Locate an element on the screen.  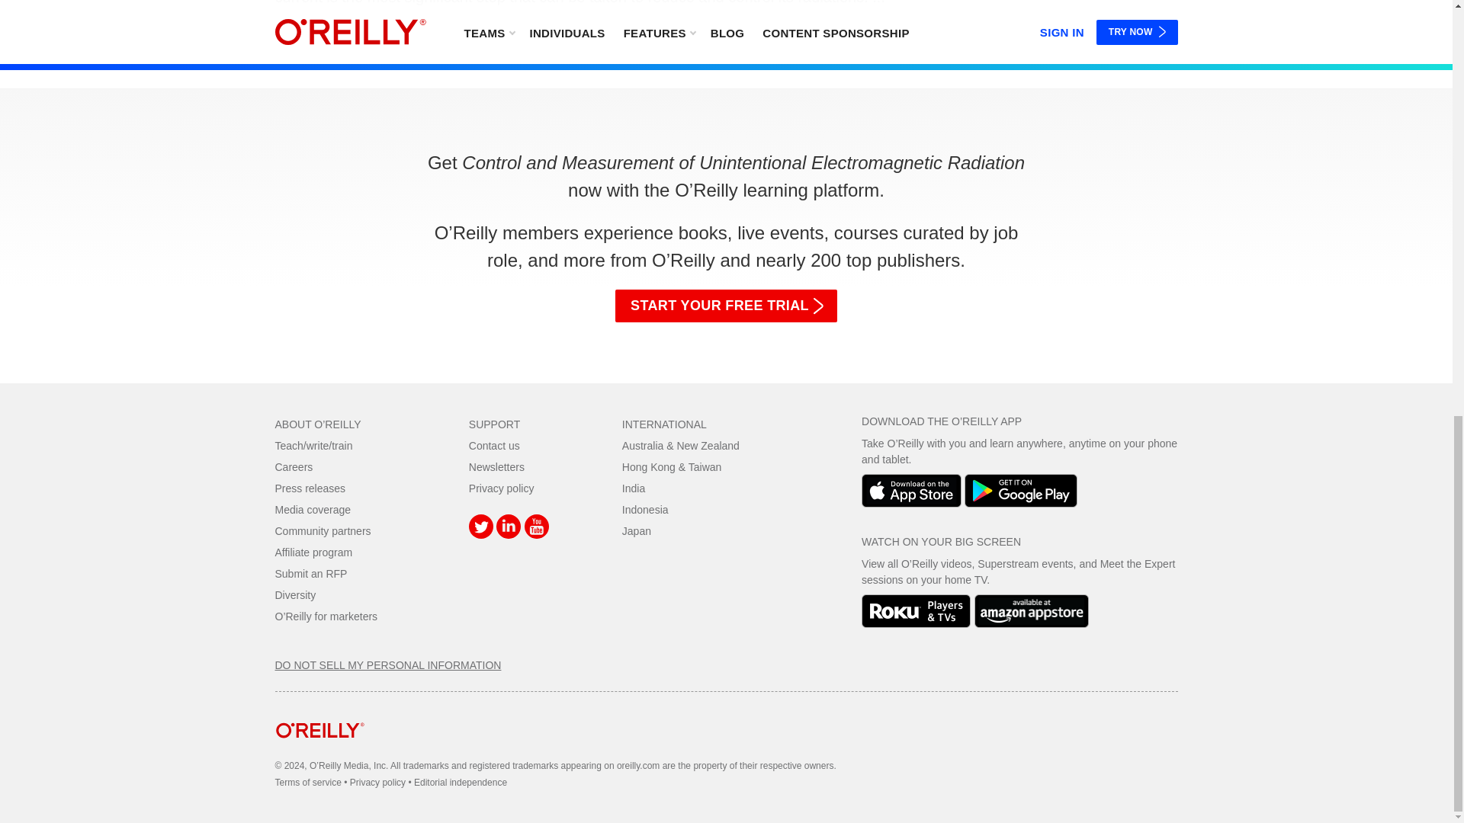
Contact us is located at coordinates (494, 445).